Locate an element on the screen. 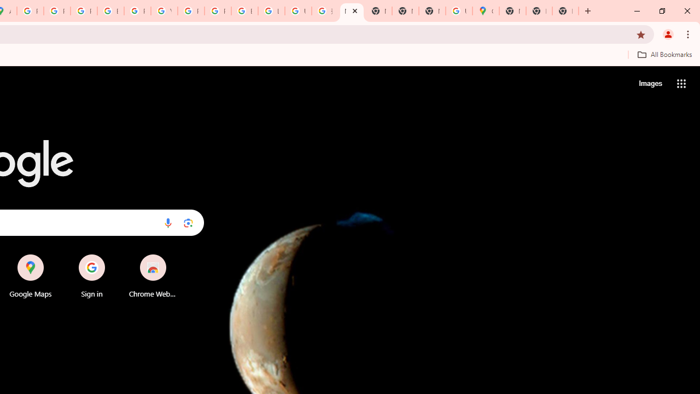  New Tab is located at coordinates (539, 11).